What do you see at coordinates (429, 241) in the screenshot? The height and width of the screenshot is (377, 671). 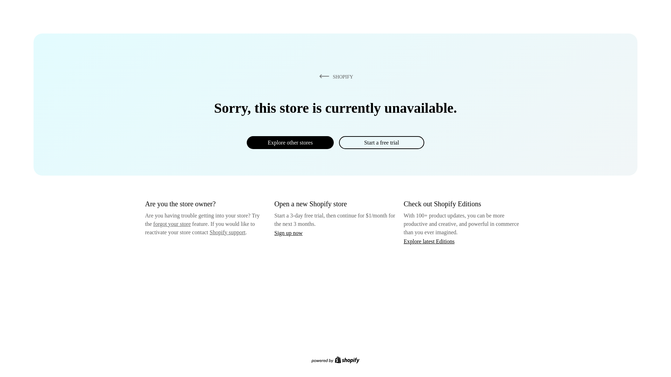 I see `Explore latest Editions` at bounding box center [429, 241].